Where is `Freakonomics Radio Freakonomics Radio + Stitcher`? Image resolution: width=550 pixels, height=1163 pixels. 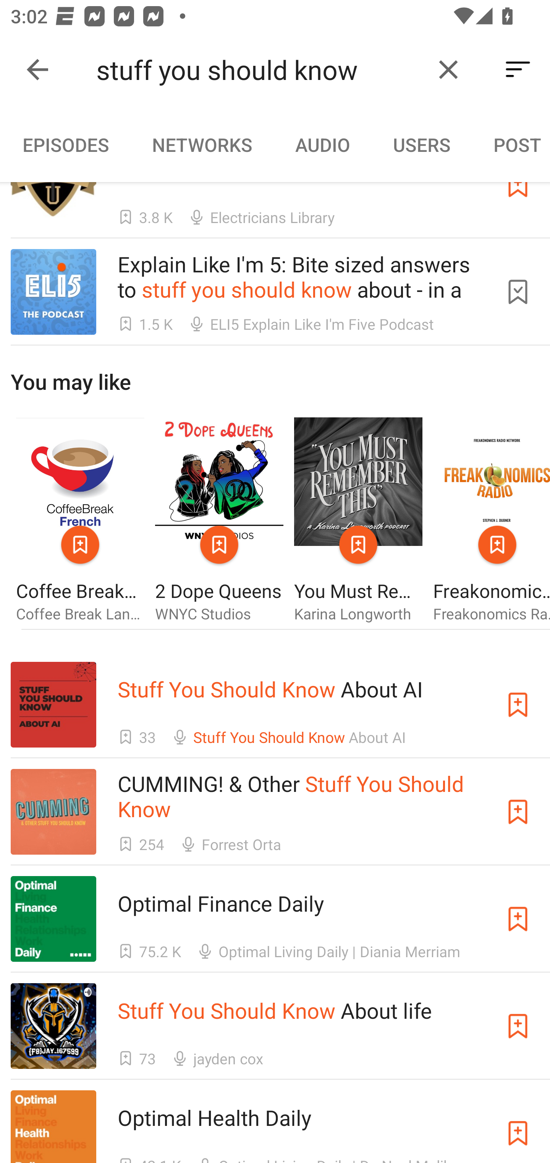
Freakonomics Radio Freakonomics Radio + Stitcher is located at coordinates (492, 520).